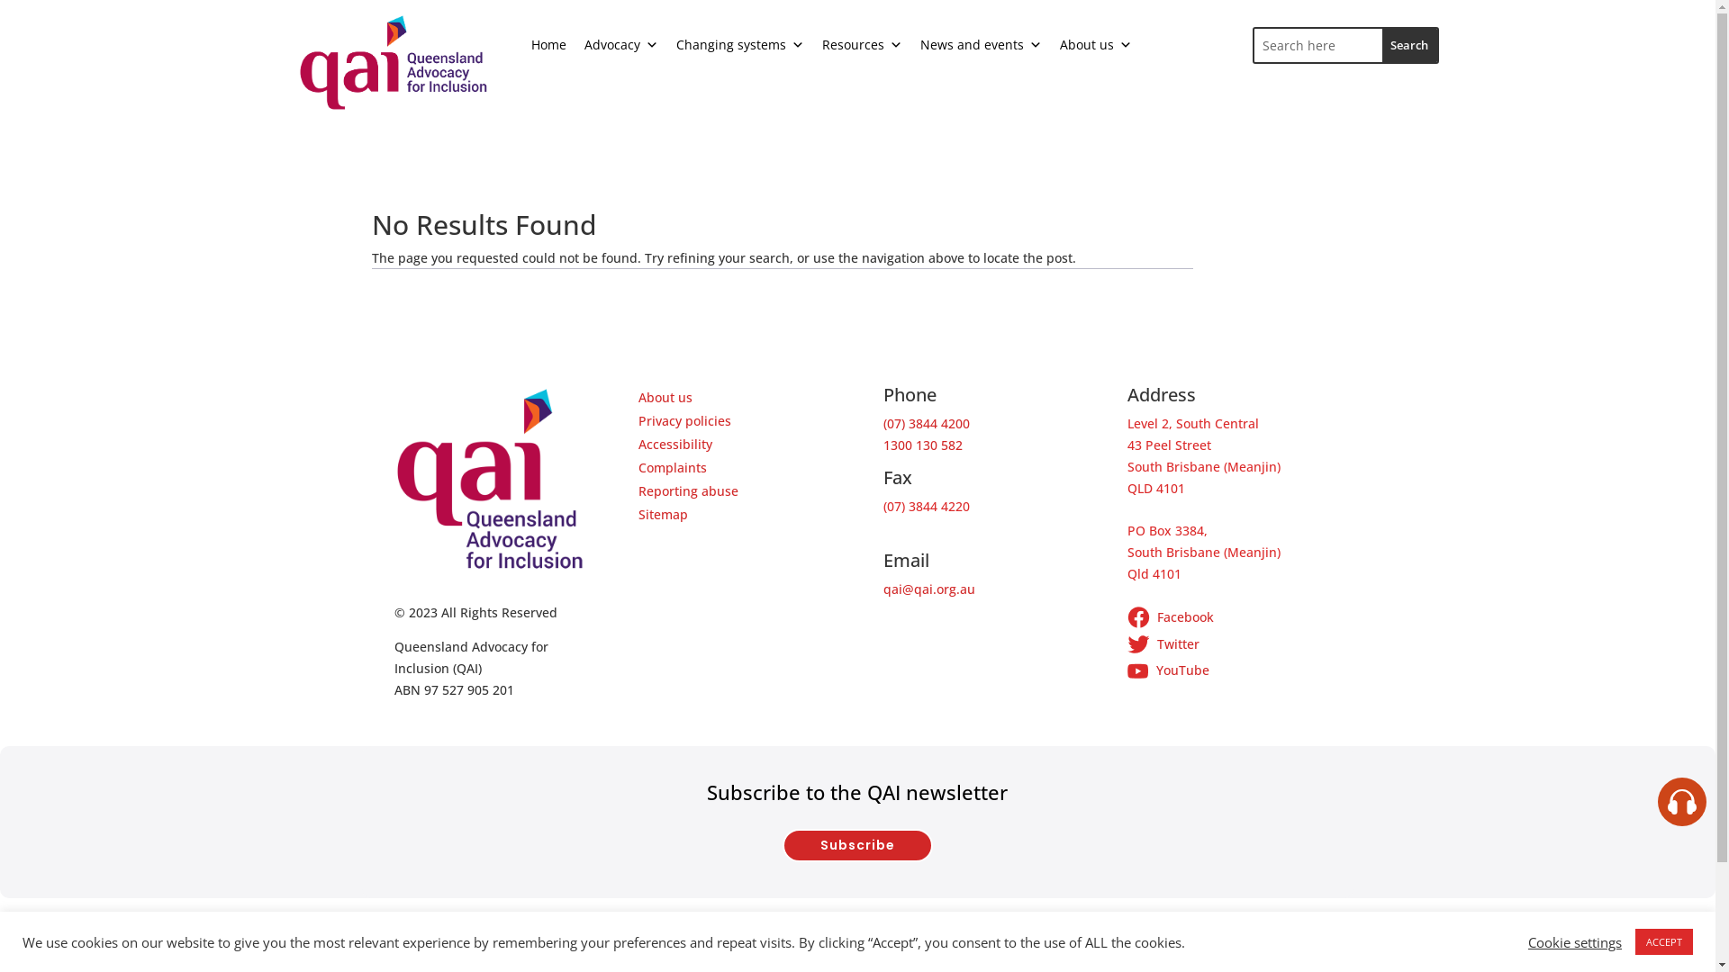 Image resolution: width=1729 pixels, height=972 pixels. What do you see at coordinates (982, 45) in the screenshot?
I see `News and events` at bounding box center [982, 45].